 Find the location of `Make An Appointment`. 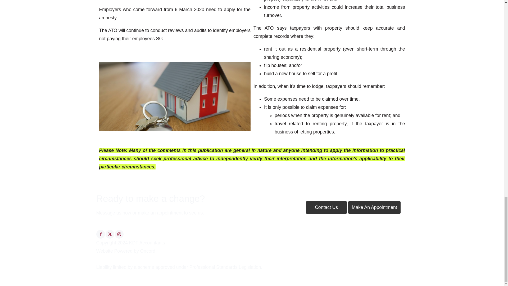

Make An Appointment is located at coordinates (374, 207).